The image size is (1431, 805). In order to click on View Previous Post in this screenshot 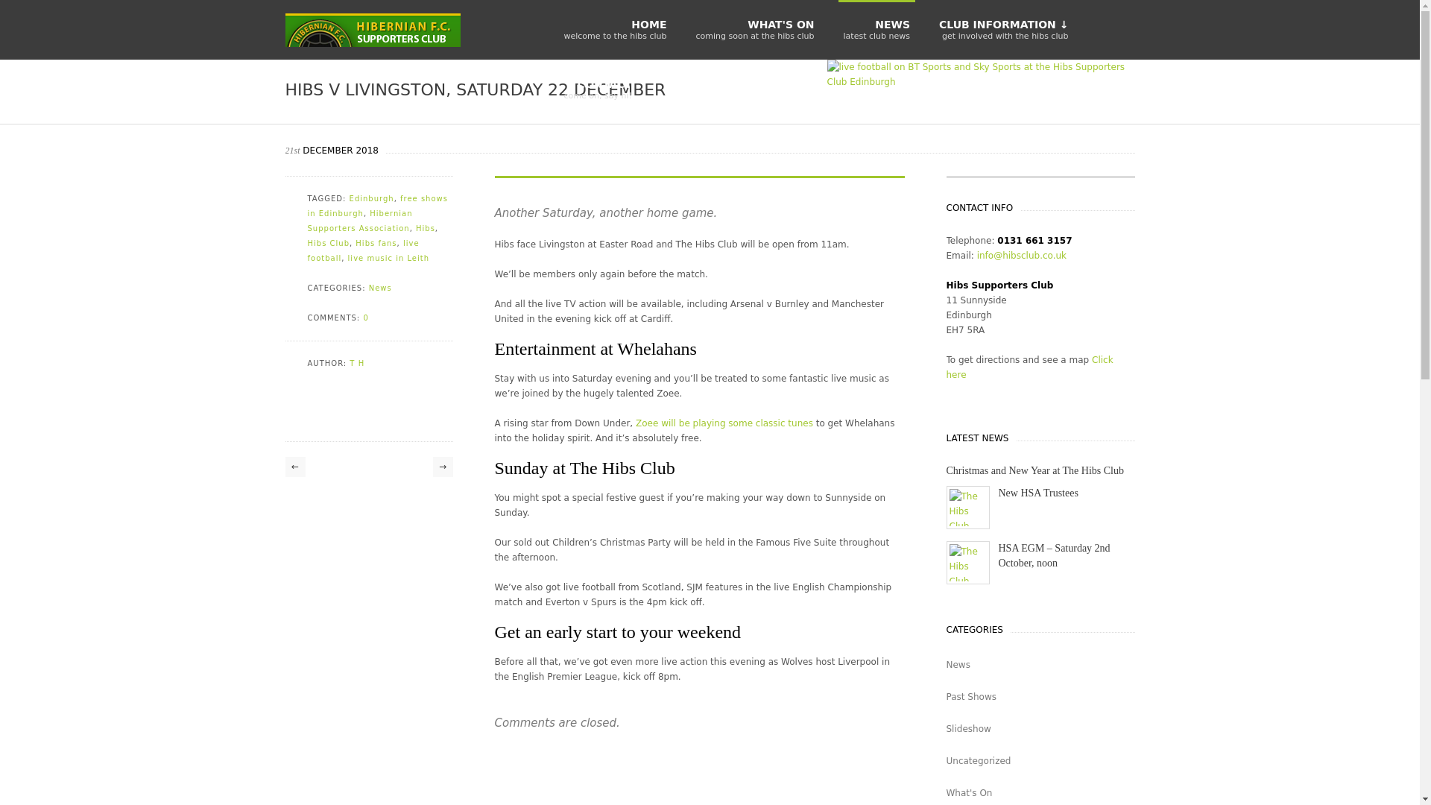, I will do `click(294, 467)`.